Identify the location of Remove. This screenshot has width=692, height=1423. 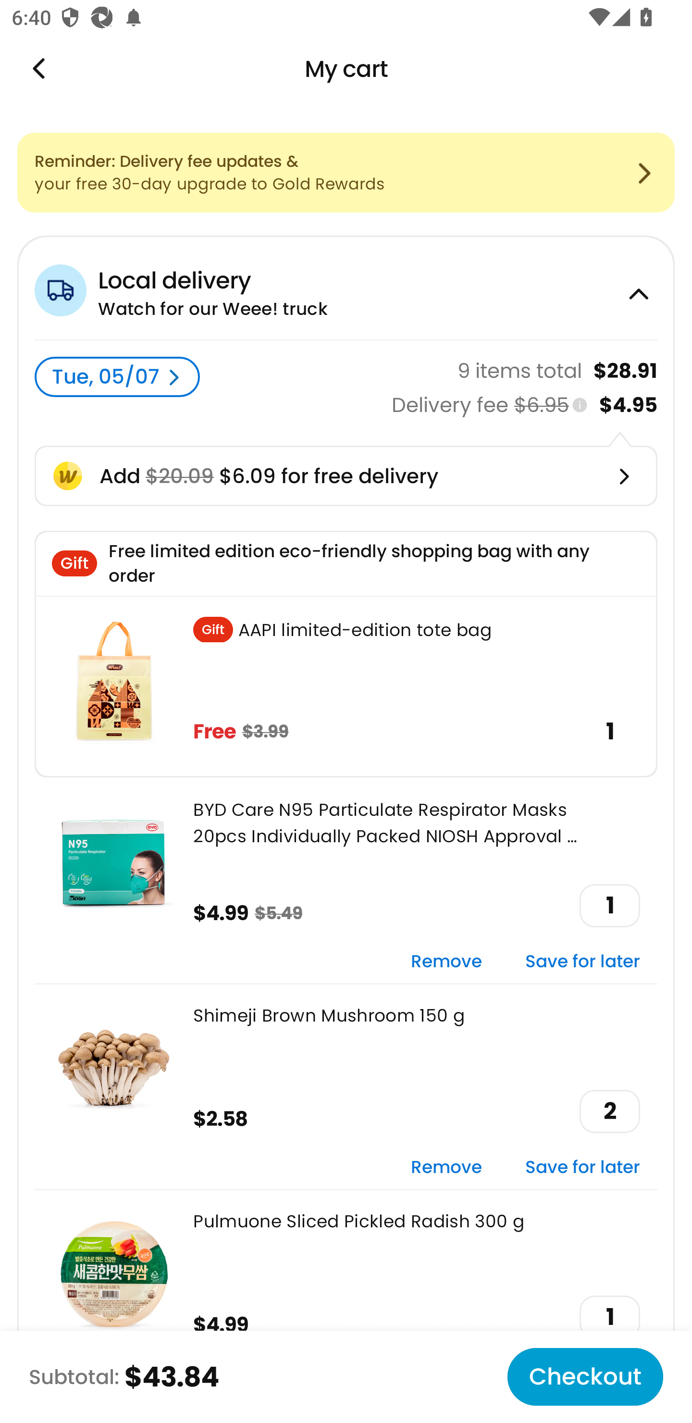
(446, 962).